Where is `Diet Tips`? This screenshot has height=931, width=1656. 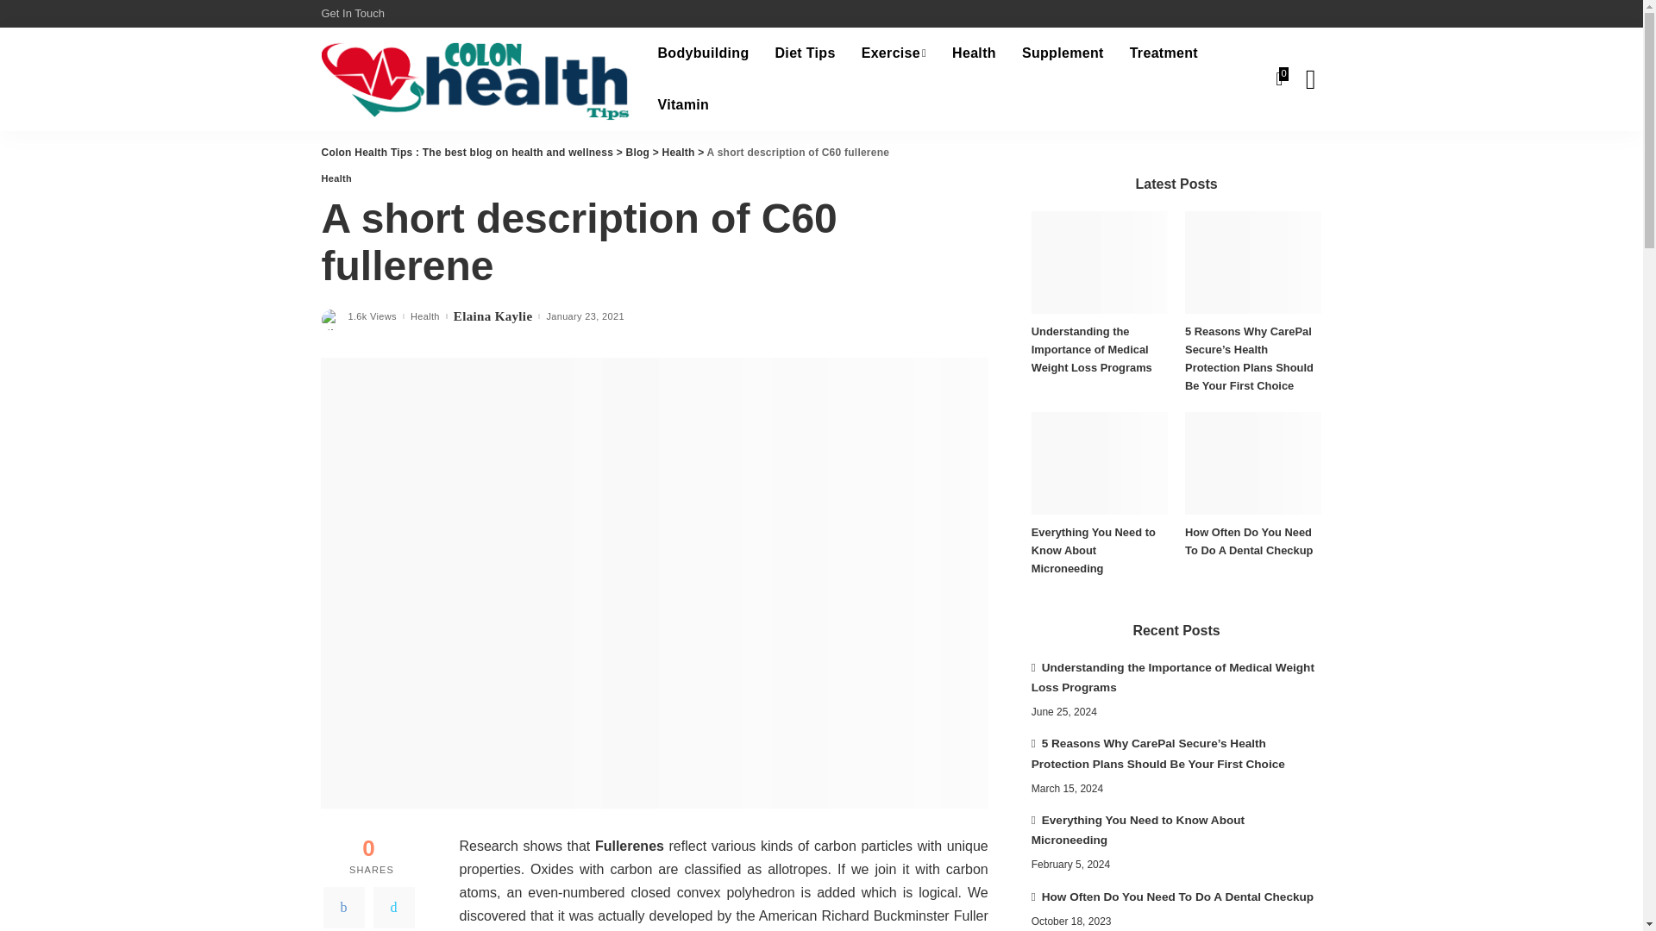 Diet Tips is located at coordinates (805, 53).